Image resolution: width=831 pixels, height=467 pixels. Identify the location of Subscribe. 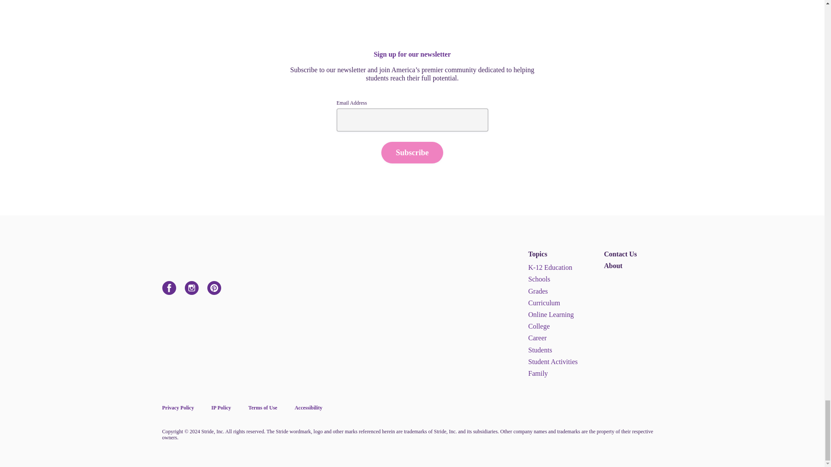
(412, 153).